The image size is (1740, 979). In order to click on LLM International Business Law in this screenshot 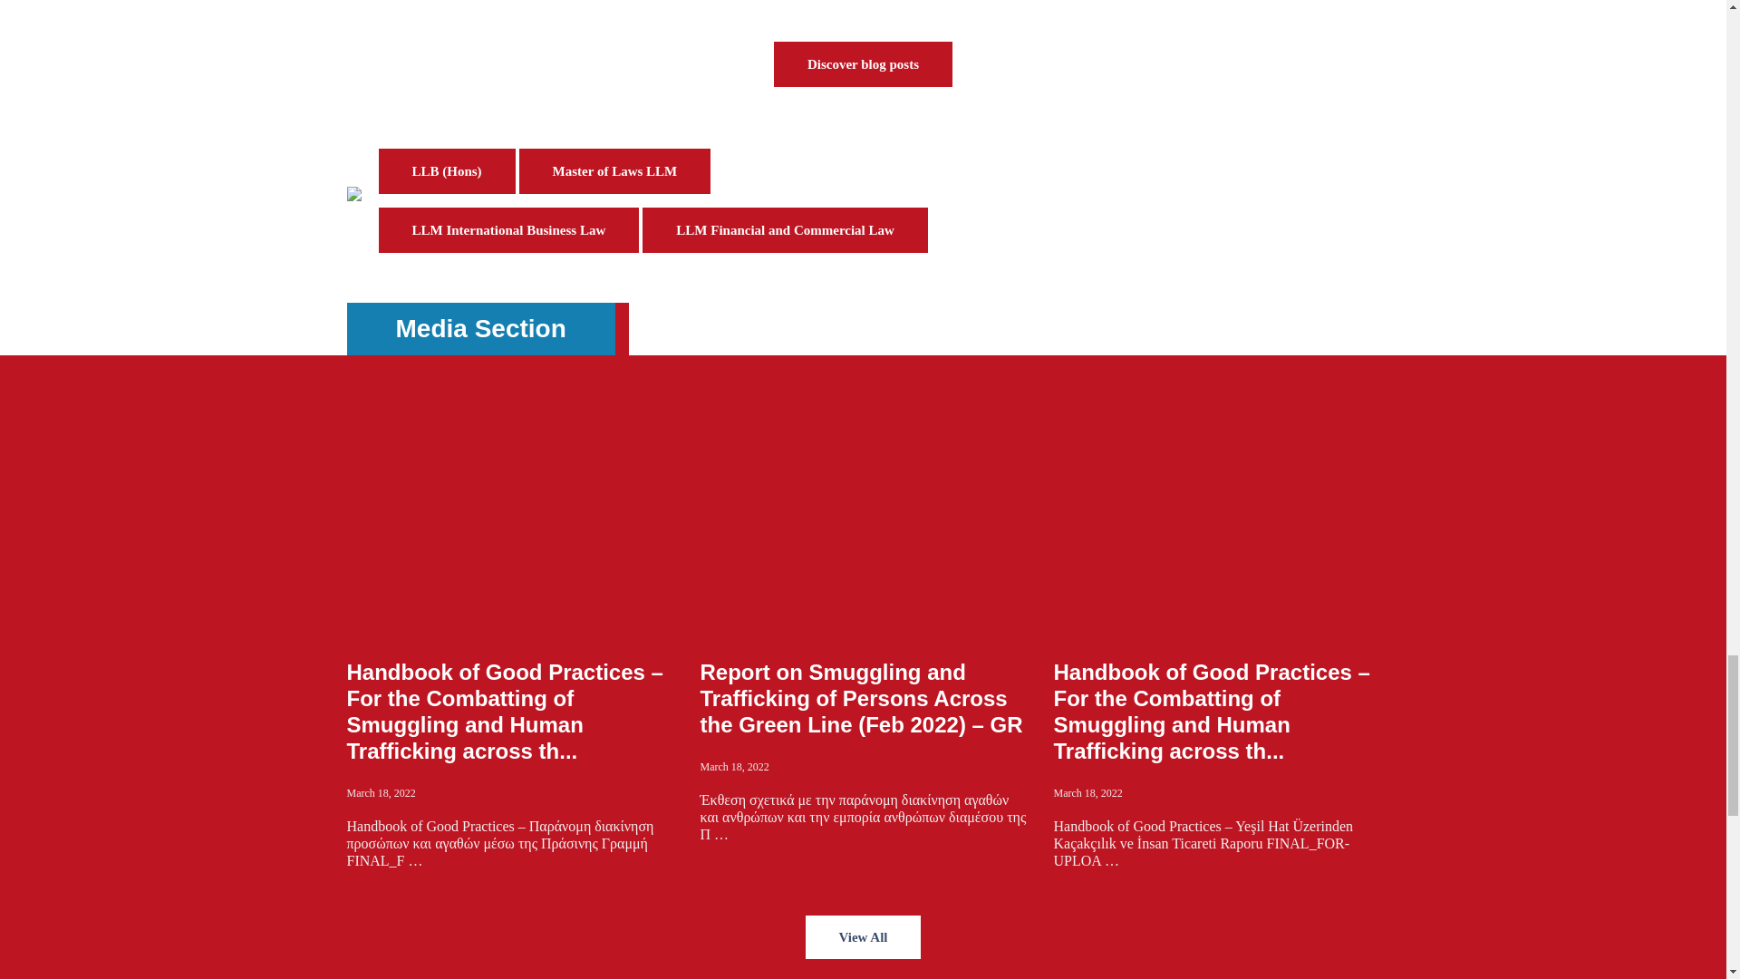, I will do `click(509, 229)`.